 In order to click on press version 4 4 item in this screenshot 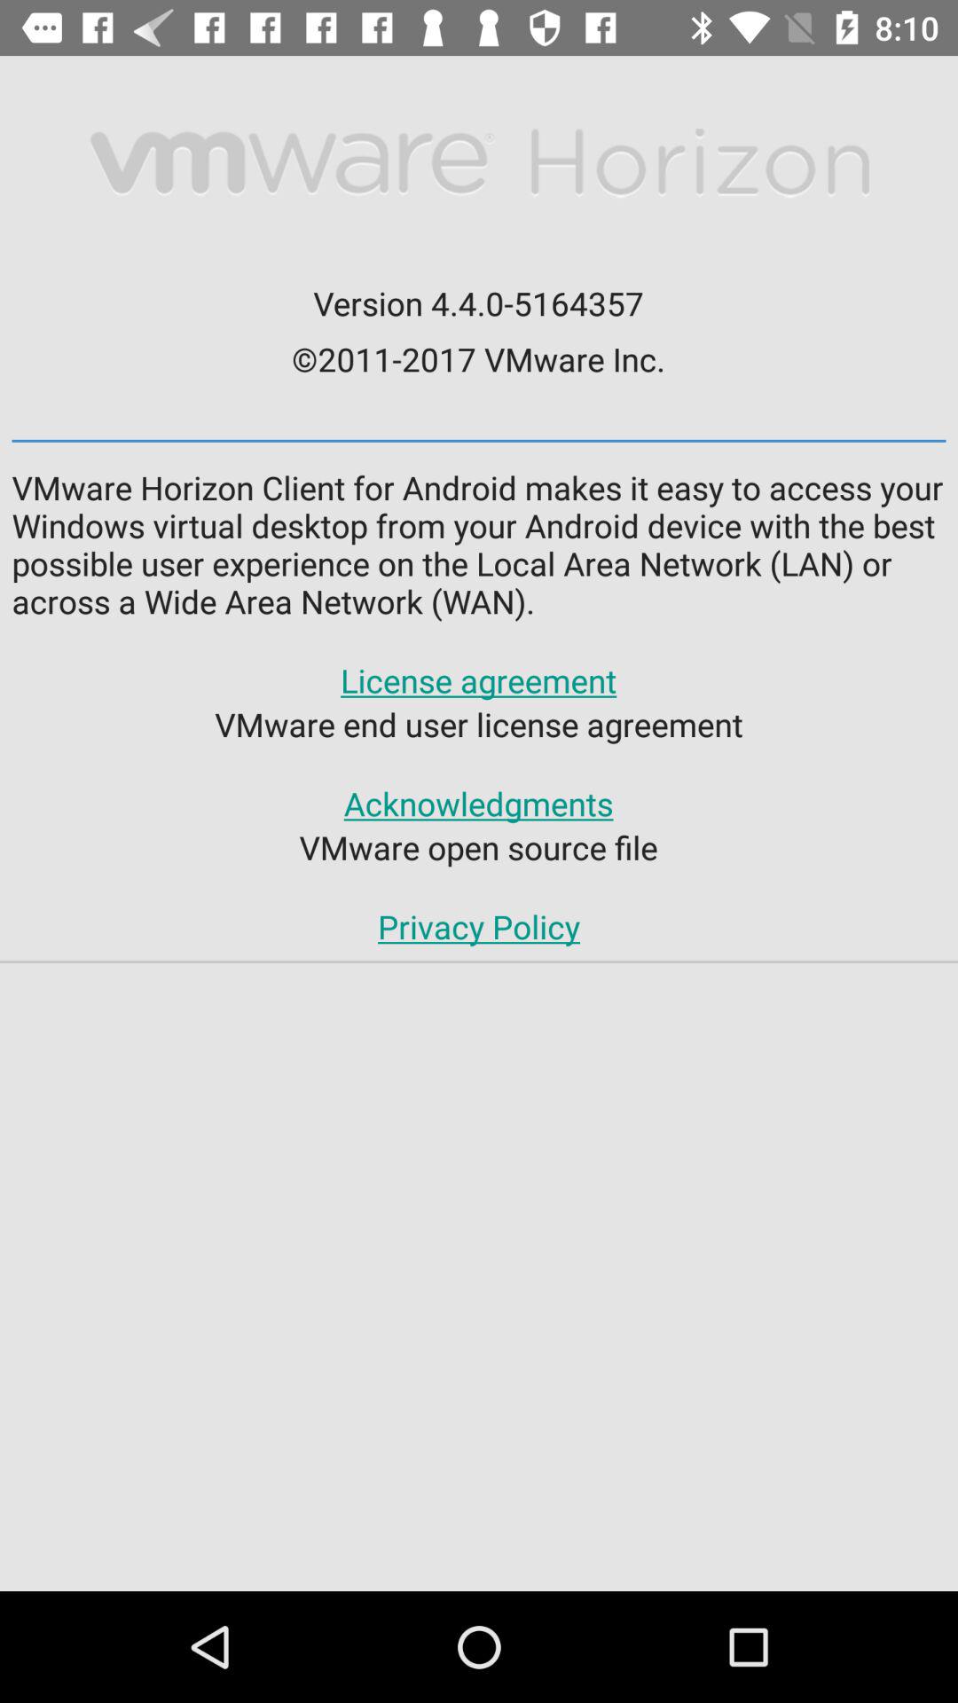, I will do `click(478, 303)`.